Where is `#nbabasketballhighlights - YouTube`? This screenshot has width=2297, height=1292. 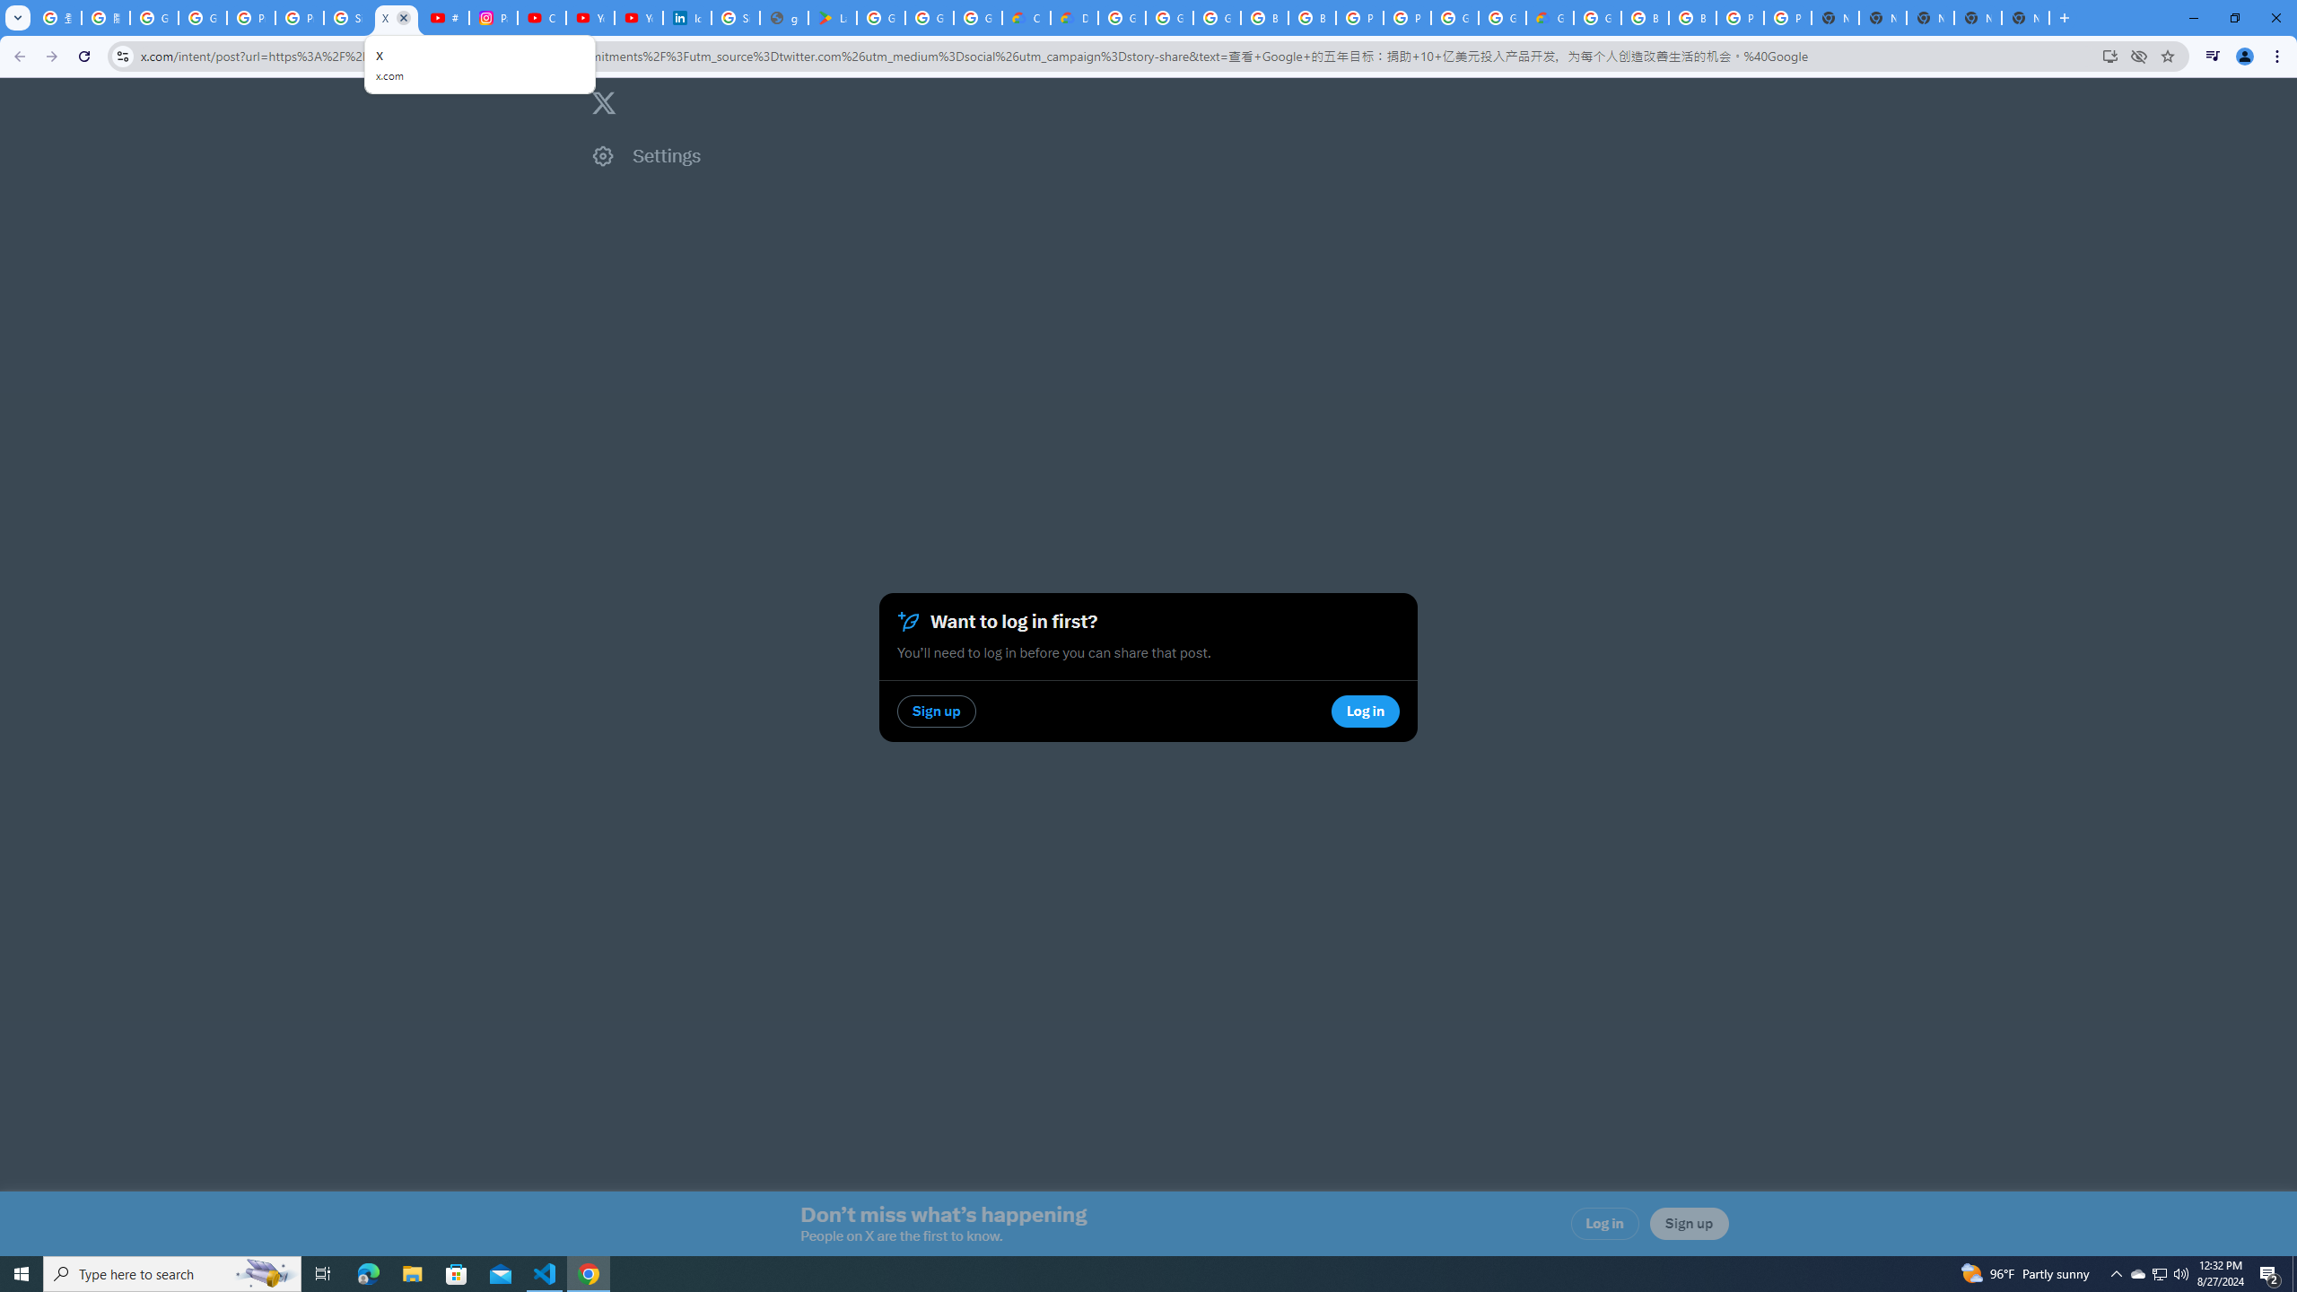
#nbabasketballhighlights - YouTube is located at coordinates (445, 18).